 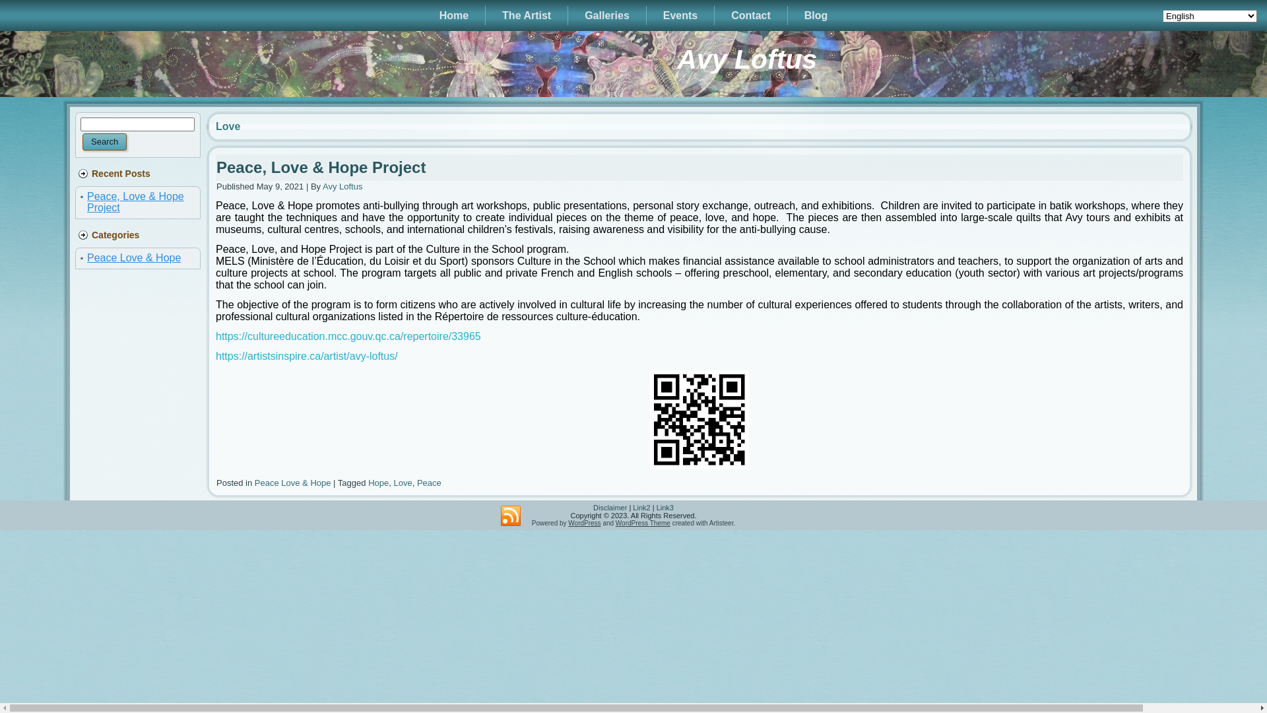 I want to click on Link2, so click(x=641, y=508).